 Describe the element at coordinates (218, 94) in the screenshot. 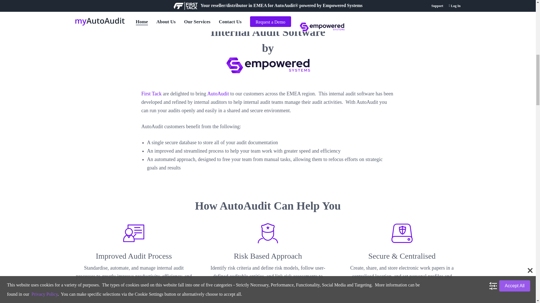

I see `AutoAudit` at that location.